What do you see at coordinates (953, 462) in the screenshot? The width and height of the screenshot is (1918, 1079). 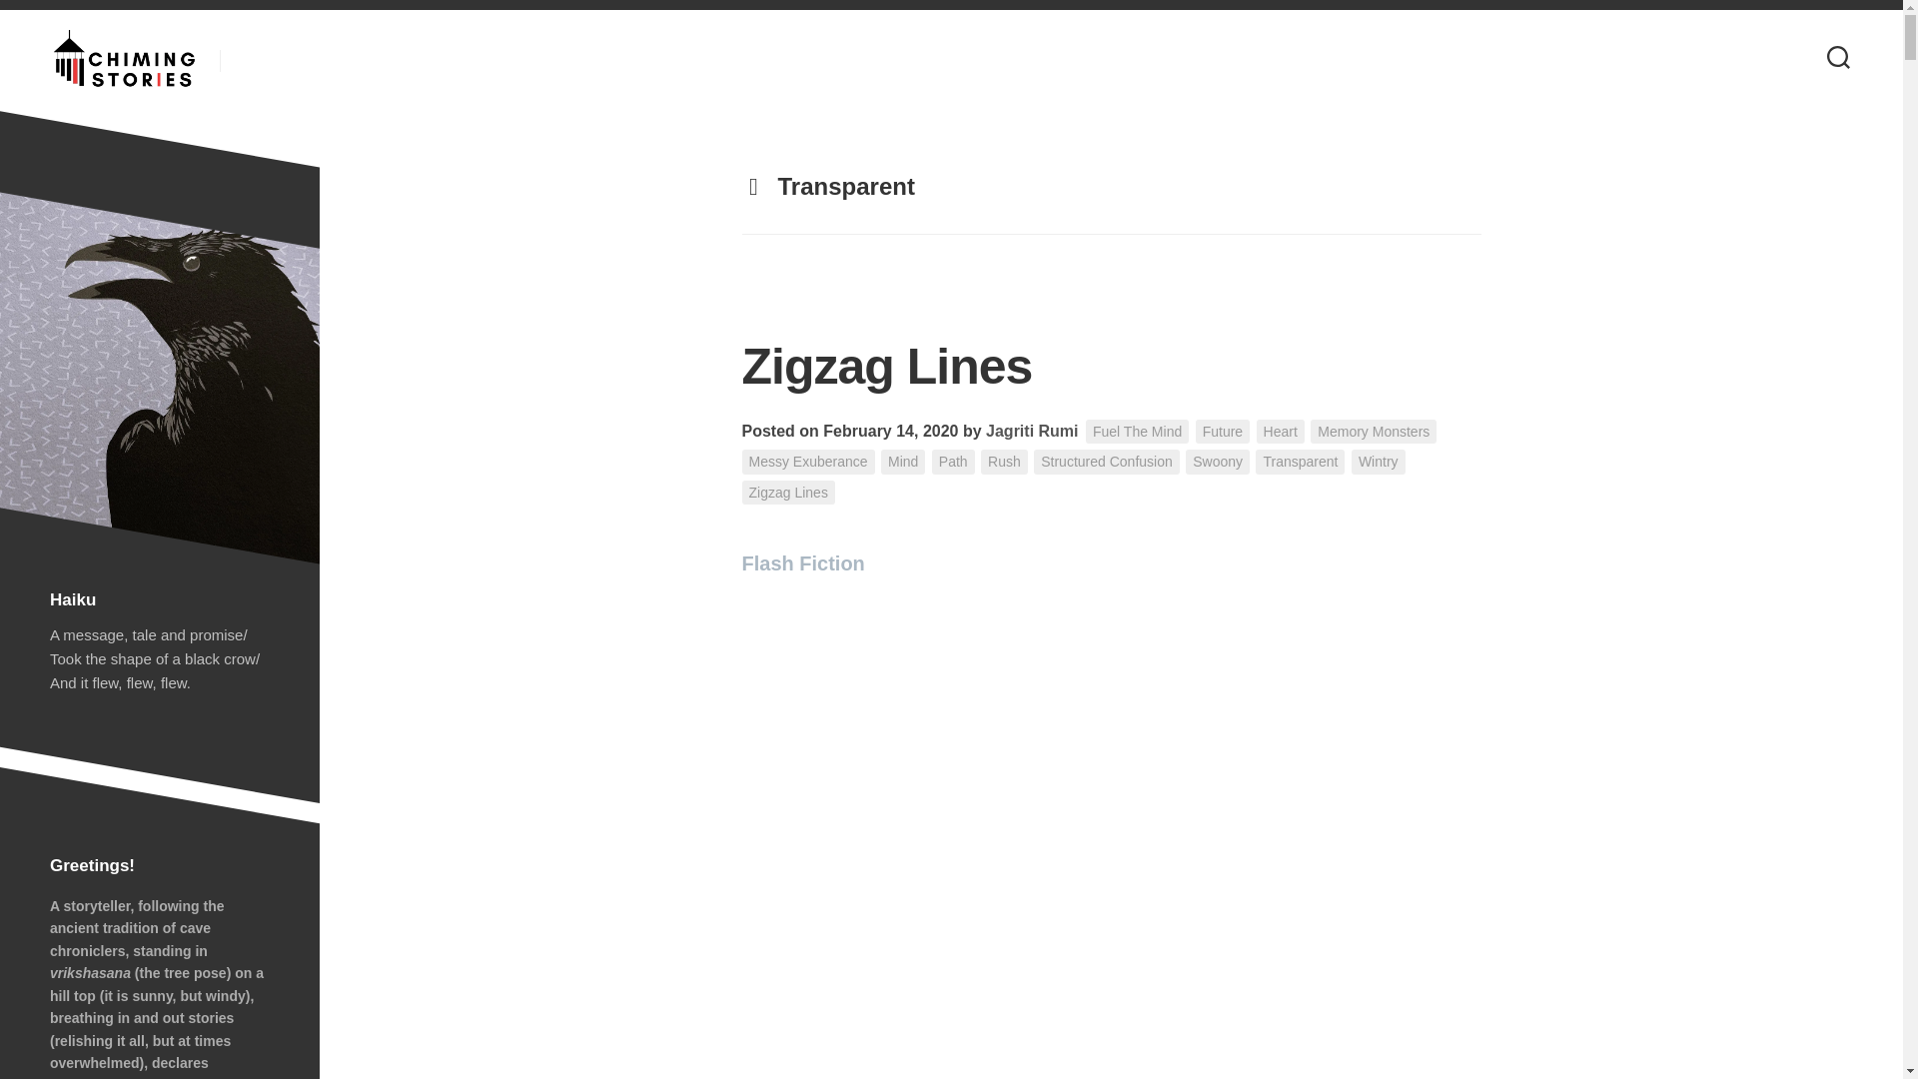 I see `Path` at bounding box center [953, 462].